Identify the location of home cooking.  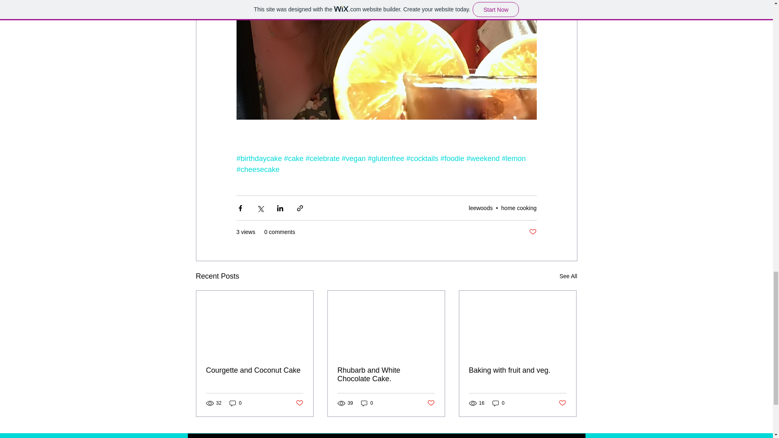
(519, 208).